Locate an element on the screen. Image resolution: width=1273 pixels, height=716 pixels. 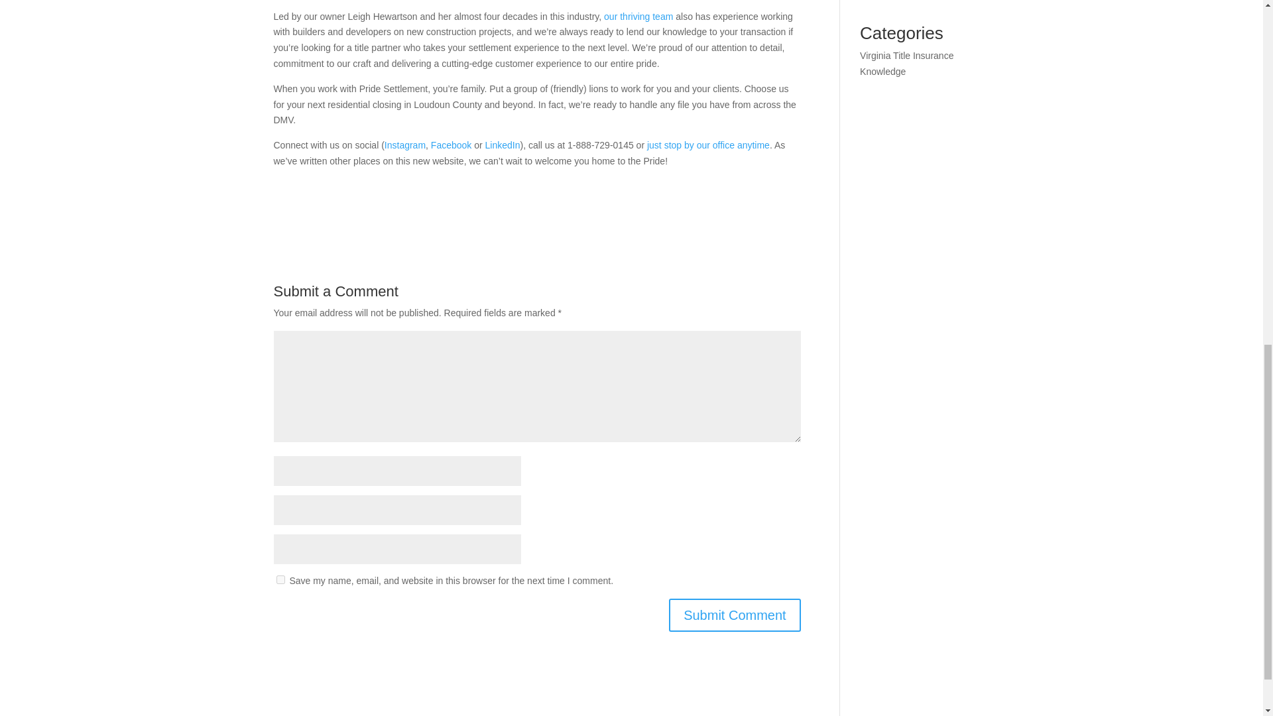
December 2021 is located at coordinates (893, 1).